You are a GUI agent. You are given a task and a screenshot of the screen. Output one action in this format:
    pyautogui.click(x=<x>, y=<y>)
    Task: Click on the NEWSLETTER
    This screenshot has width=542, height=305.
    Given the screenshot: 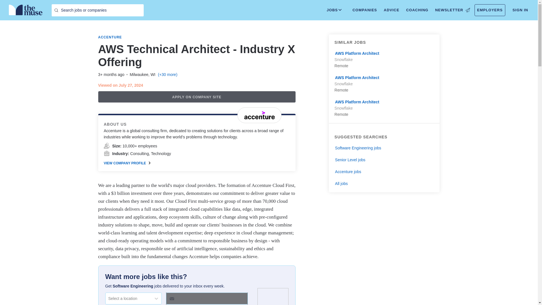 What is the action you would take?
    pyautogui.click(x=452, y=10)
    